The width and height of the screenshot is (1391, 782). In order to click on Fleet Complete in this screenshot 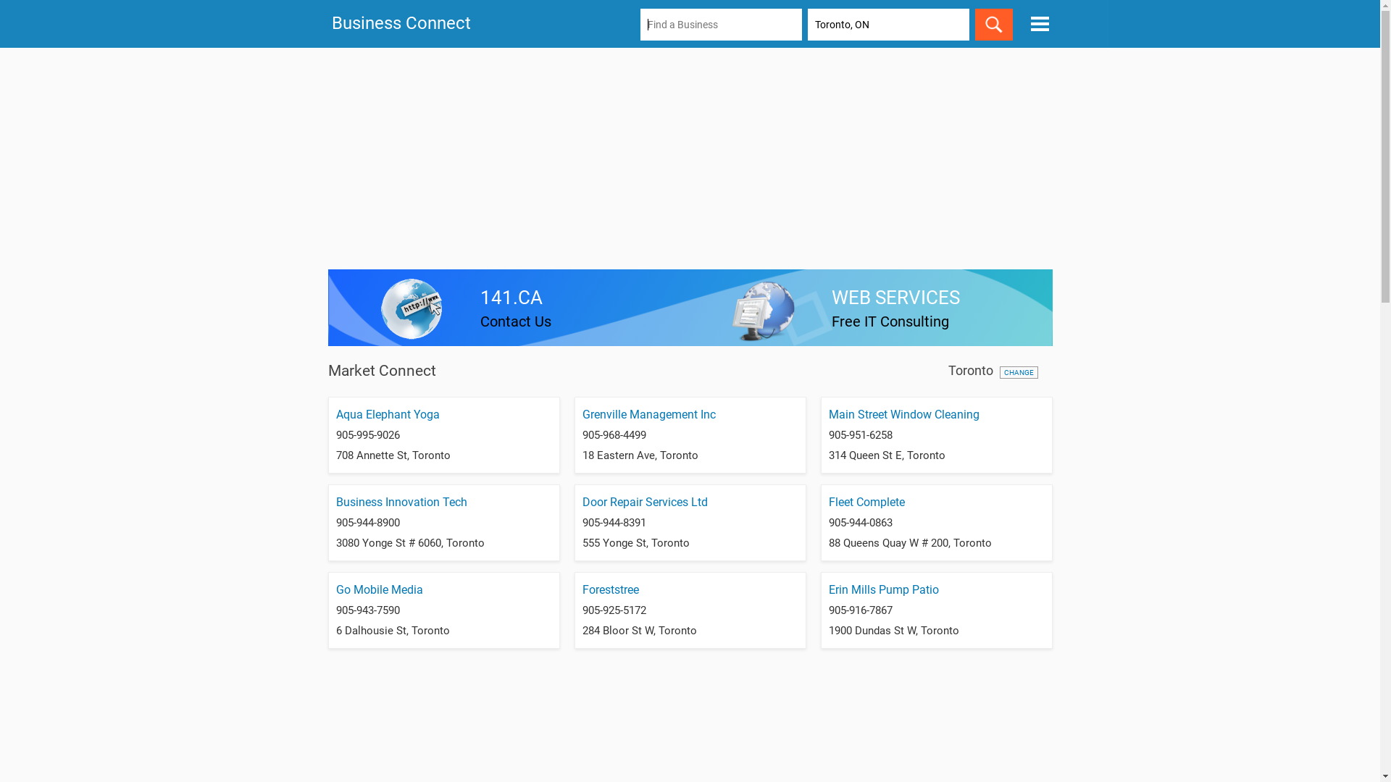, I will do `click(866, 503)`.